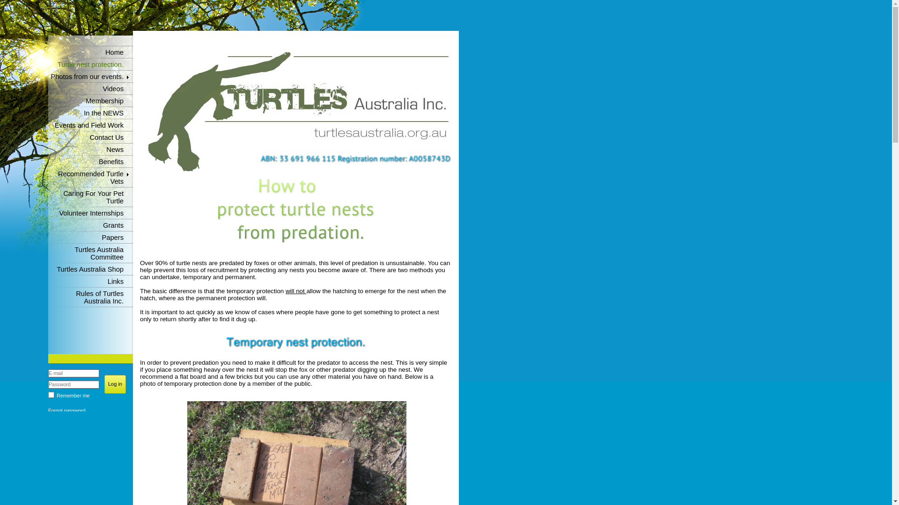 This screenshot has height=505, width=899. I want to click on Temporary nest protection., so click(296, 343).